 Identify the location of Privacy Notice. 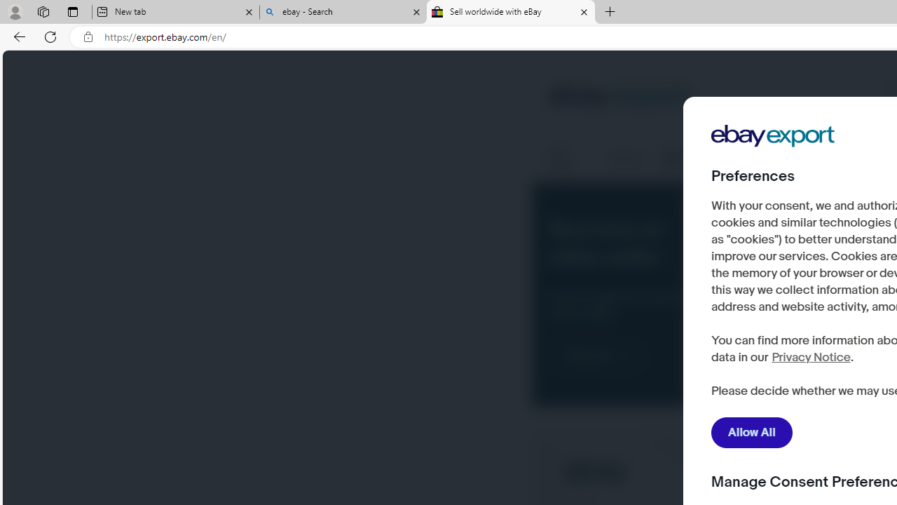
(810, 358).